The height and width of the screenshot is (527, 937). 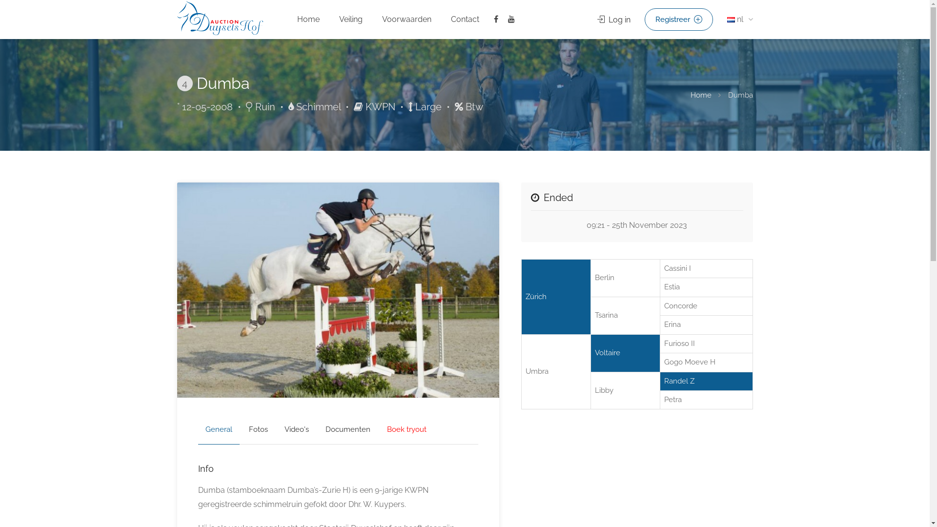 I want to click on Contact, so click(x=465, y=20).